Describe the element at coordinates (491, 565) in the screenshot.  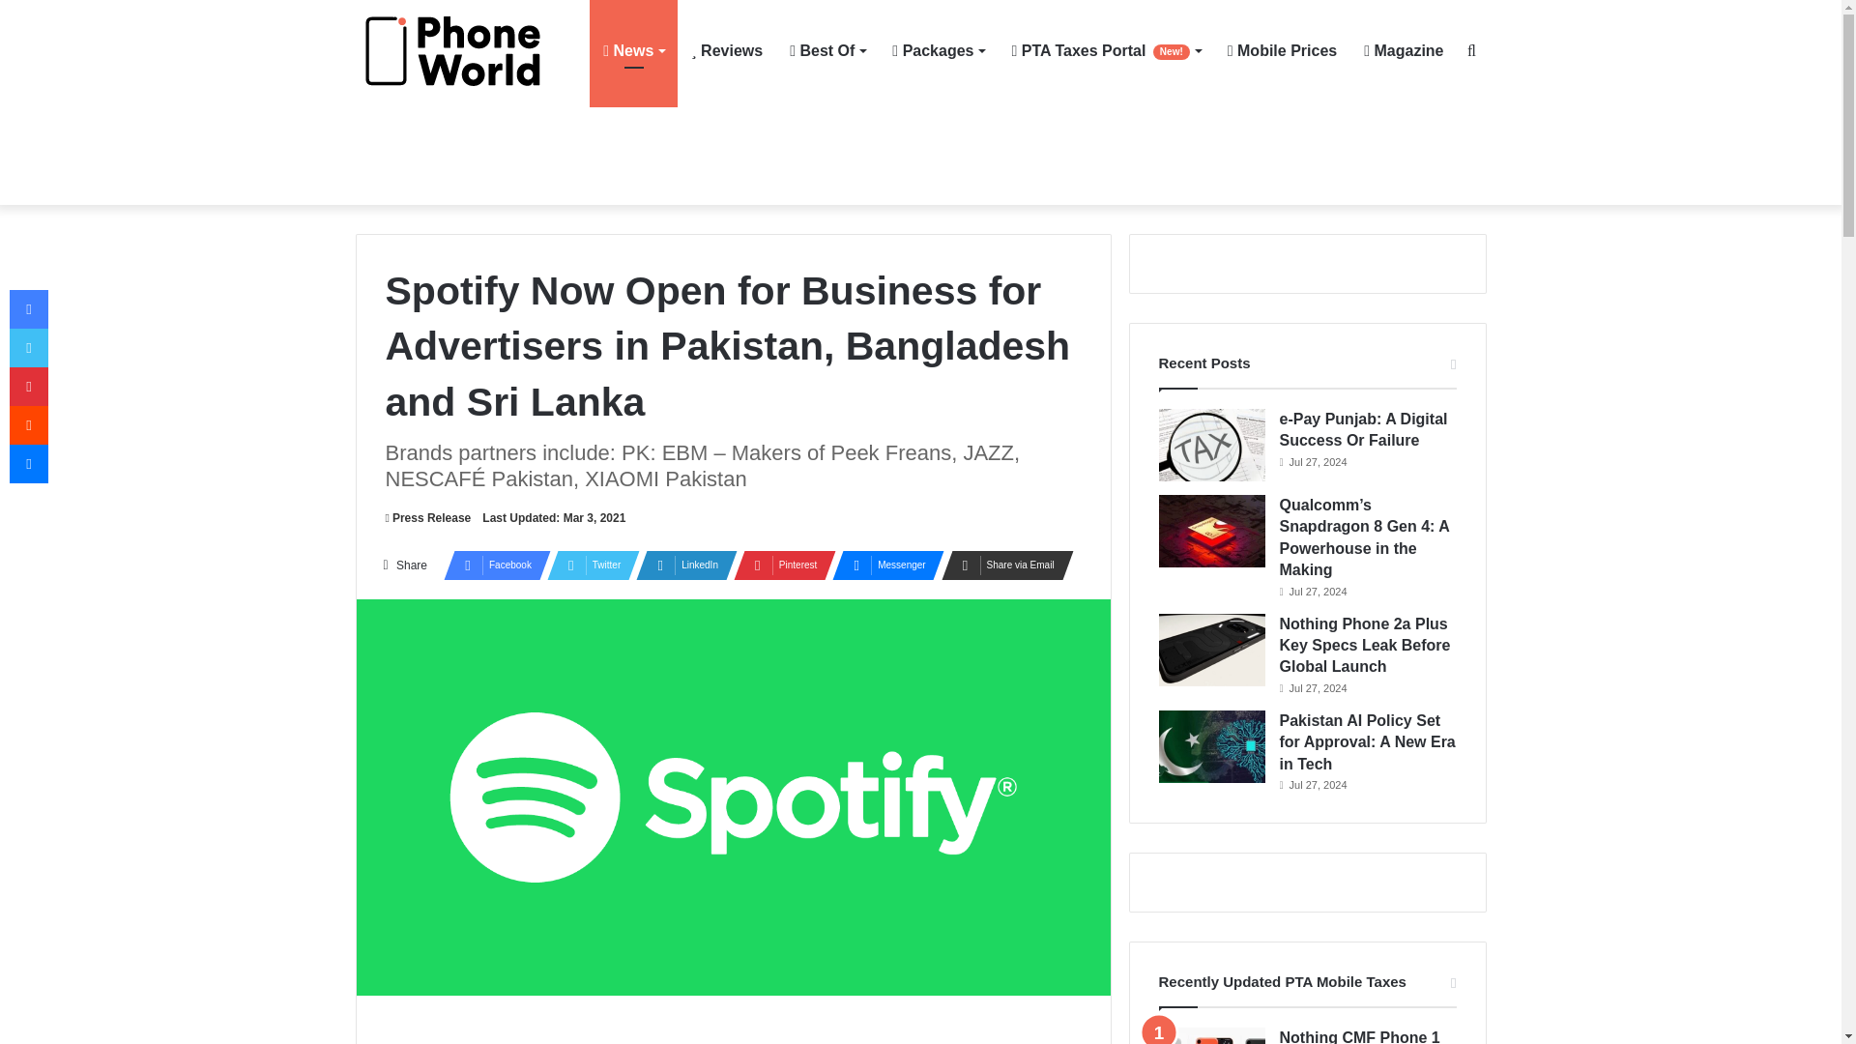
I see `Facebook` at that location.